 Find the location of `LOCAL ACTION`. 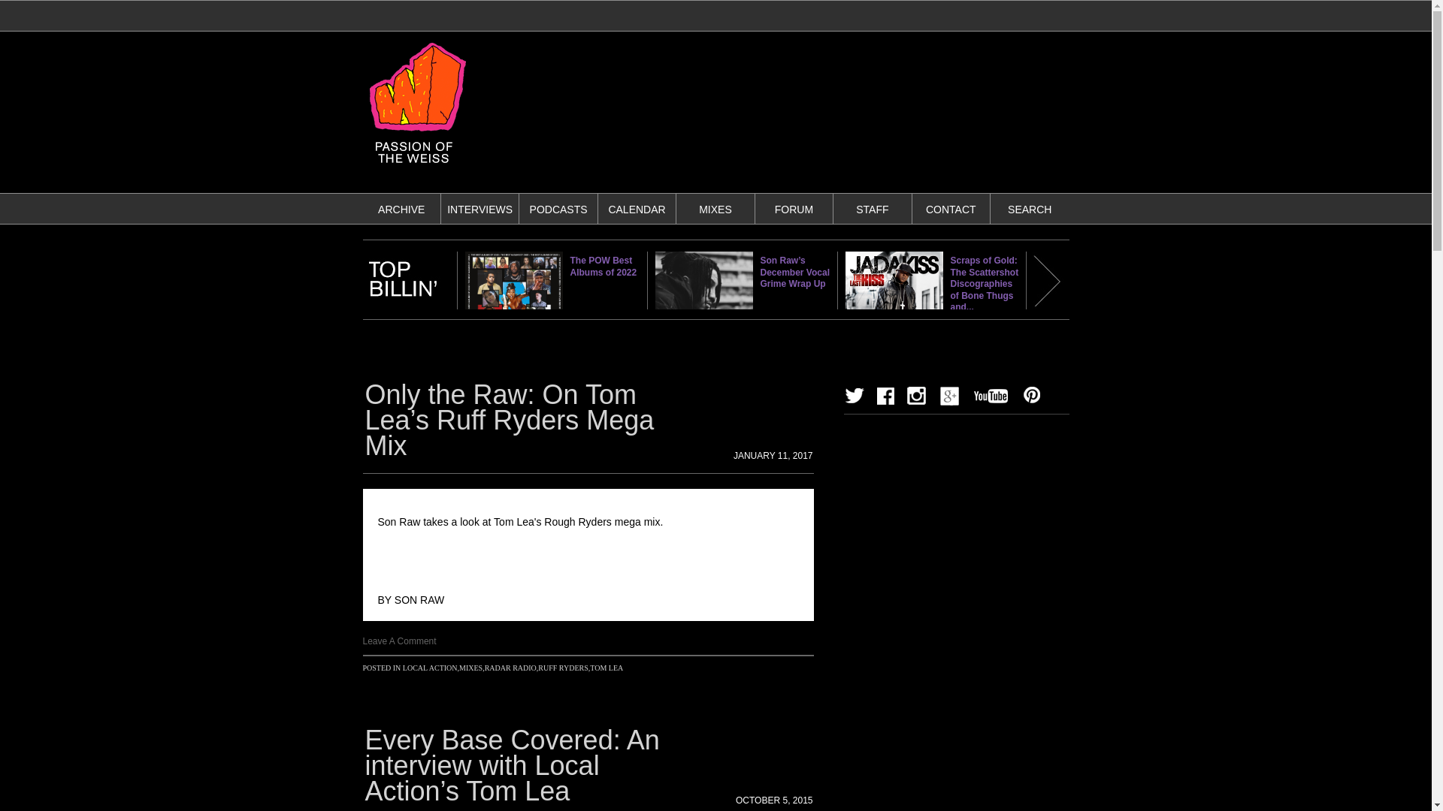

LOCAL ACTION is located at coordinates (430, 668).